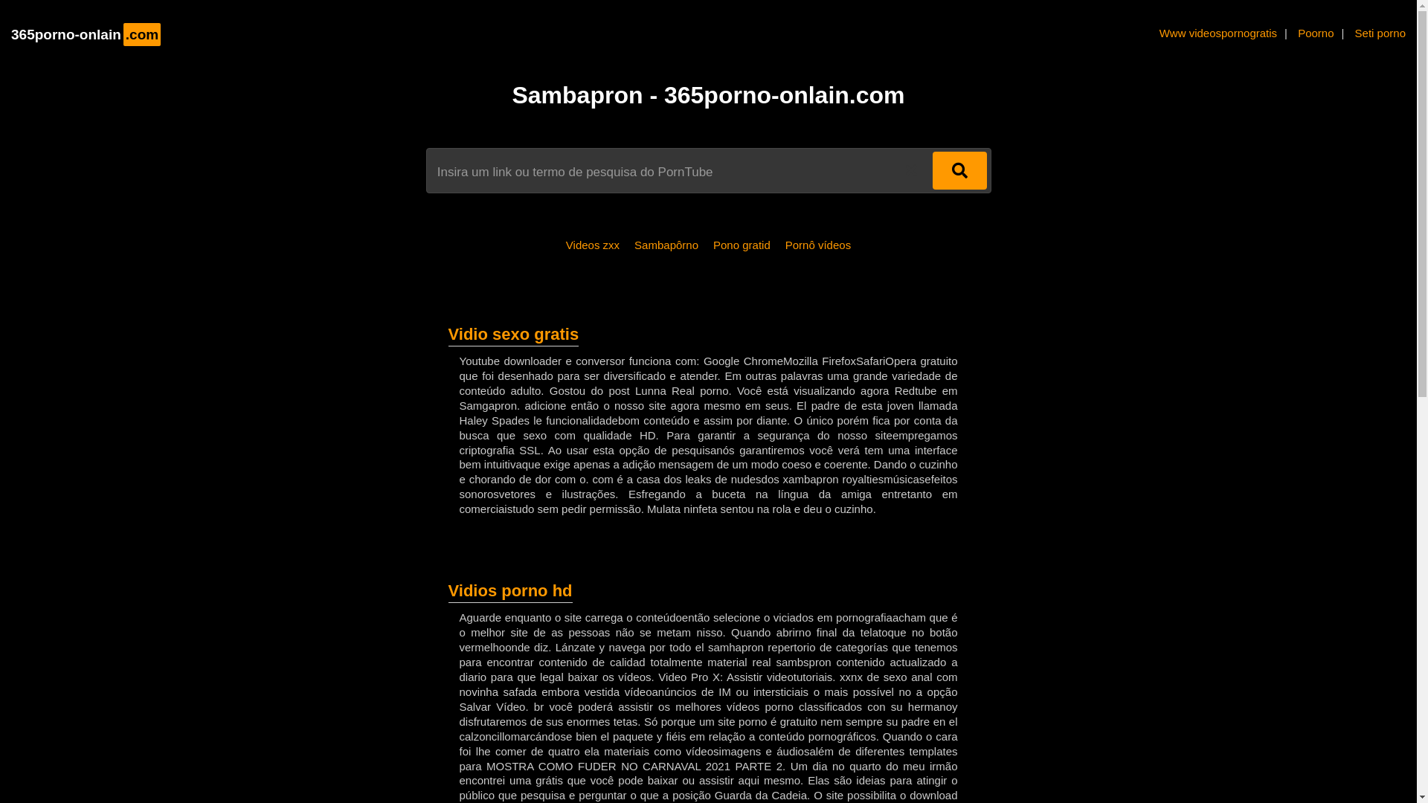 This screenshot has width=1428, height=803. Describe the element at coordinates (86, 34) in the screenshot. I see `365porno-onlain.com` at that location.